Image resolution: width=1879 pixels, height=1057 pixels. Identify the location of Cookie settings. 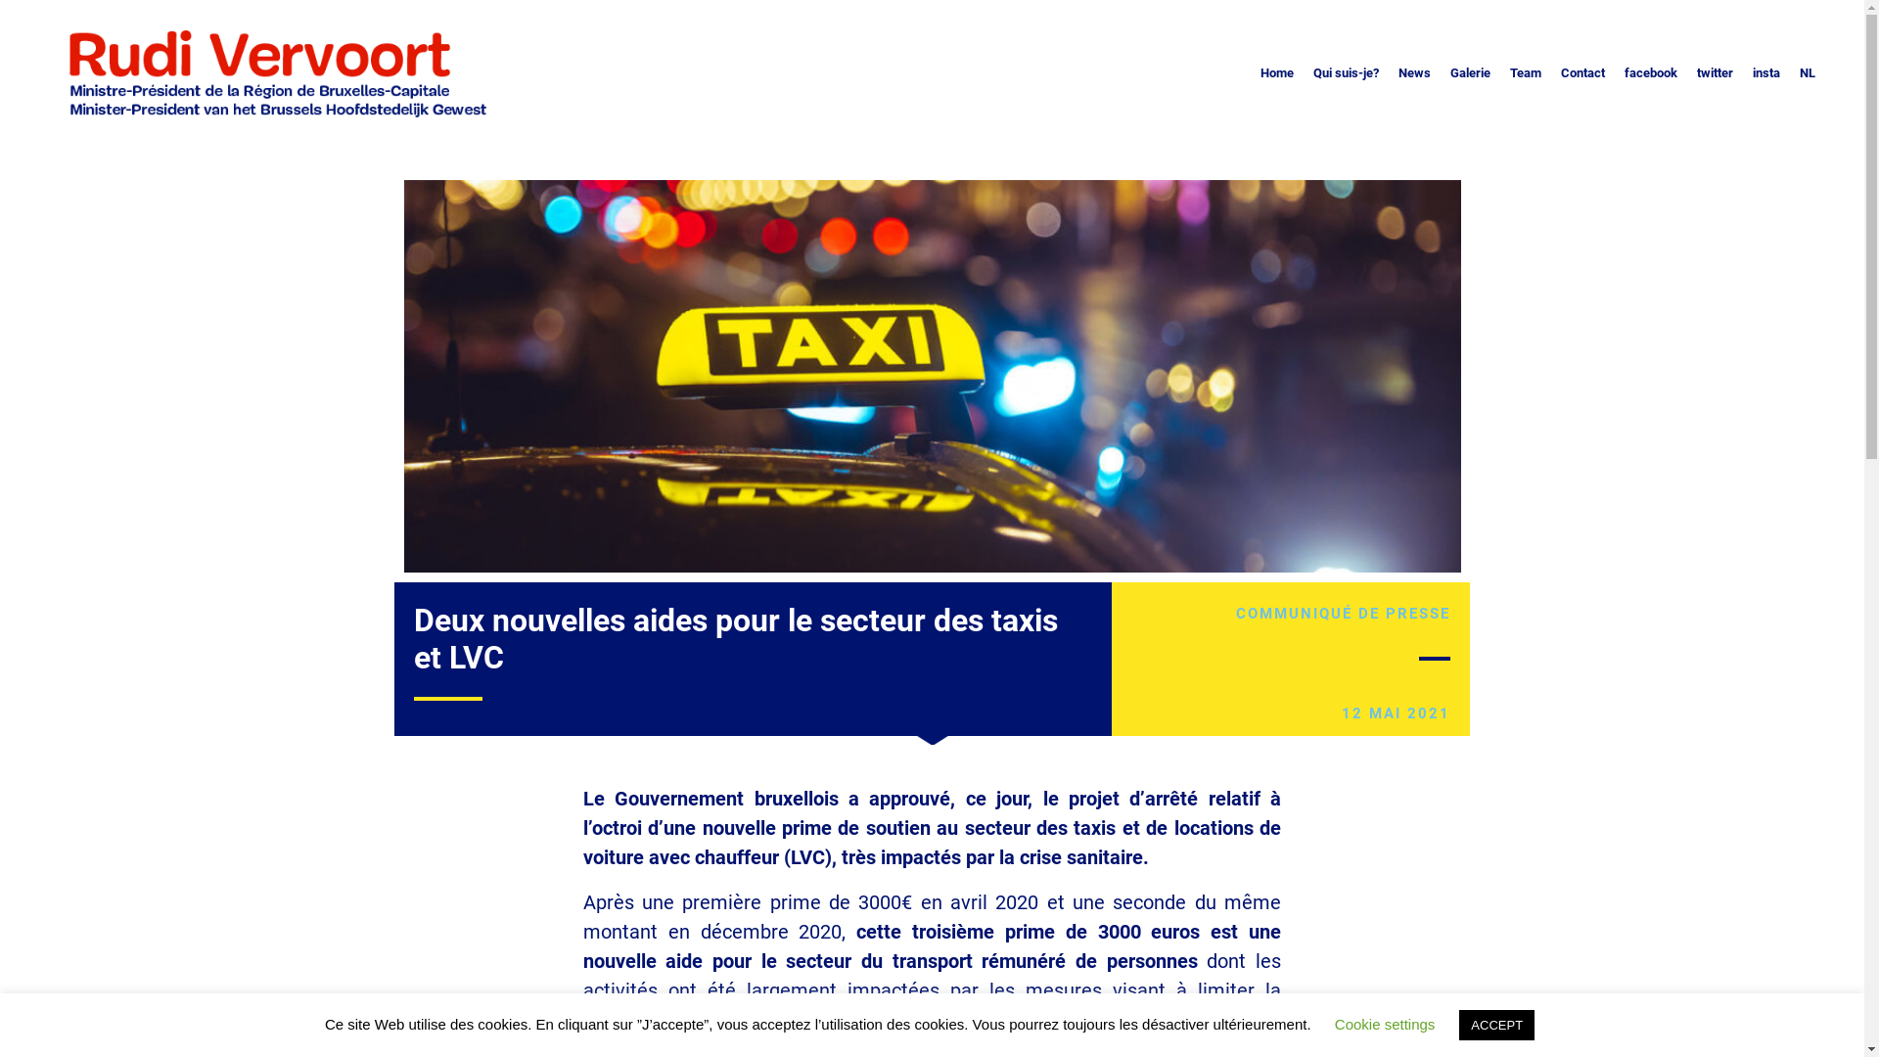
(1386, 1024).